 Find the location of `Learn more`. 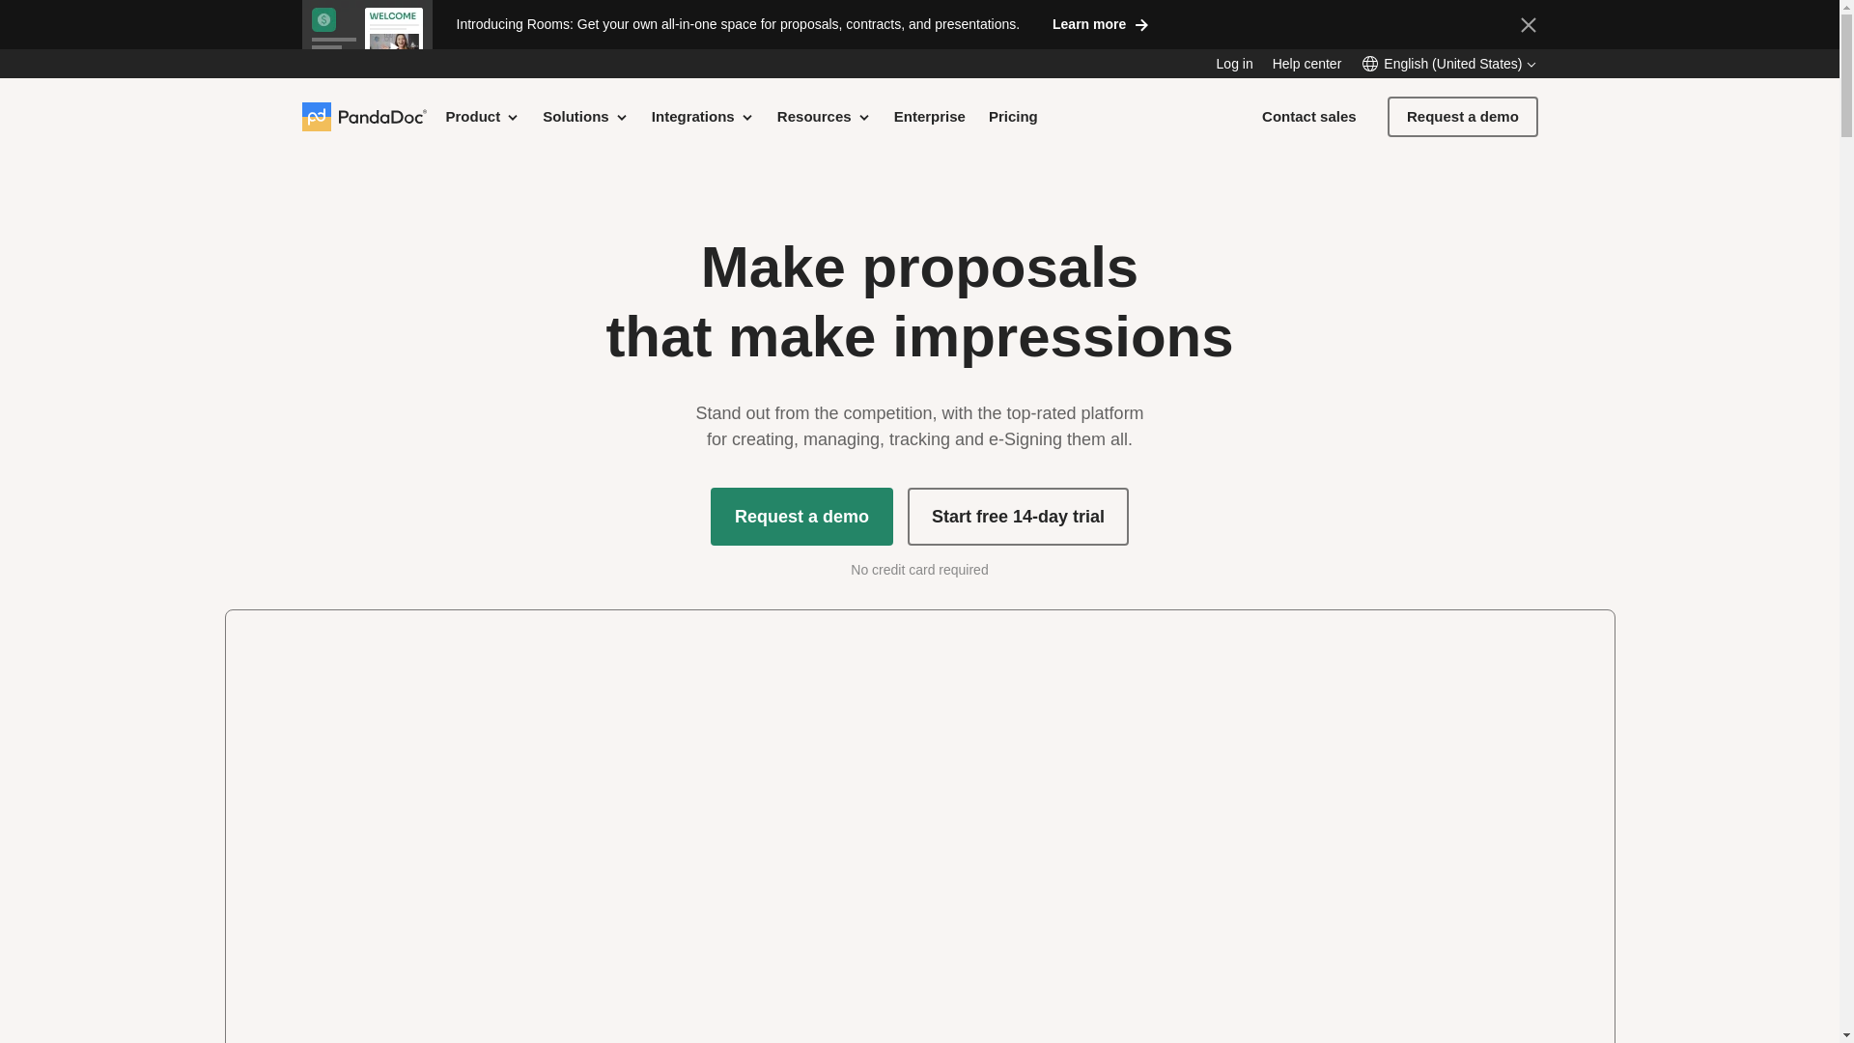

Learn more is located at coordinates (1101, 23).